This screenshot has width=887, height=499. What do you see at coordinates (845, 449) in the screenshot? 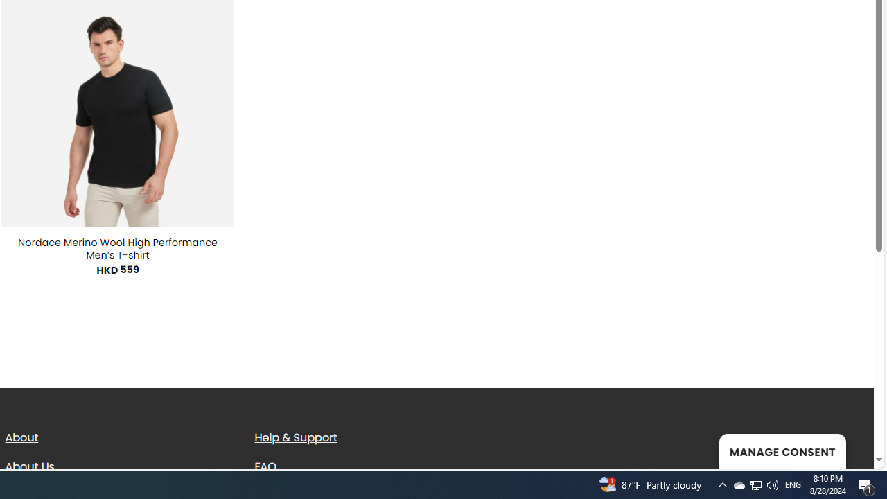
I see `Go to top` at bounding box center [845, 449].